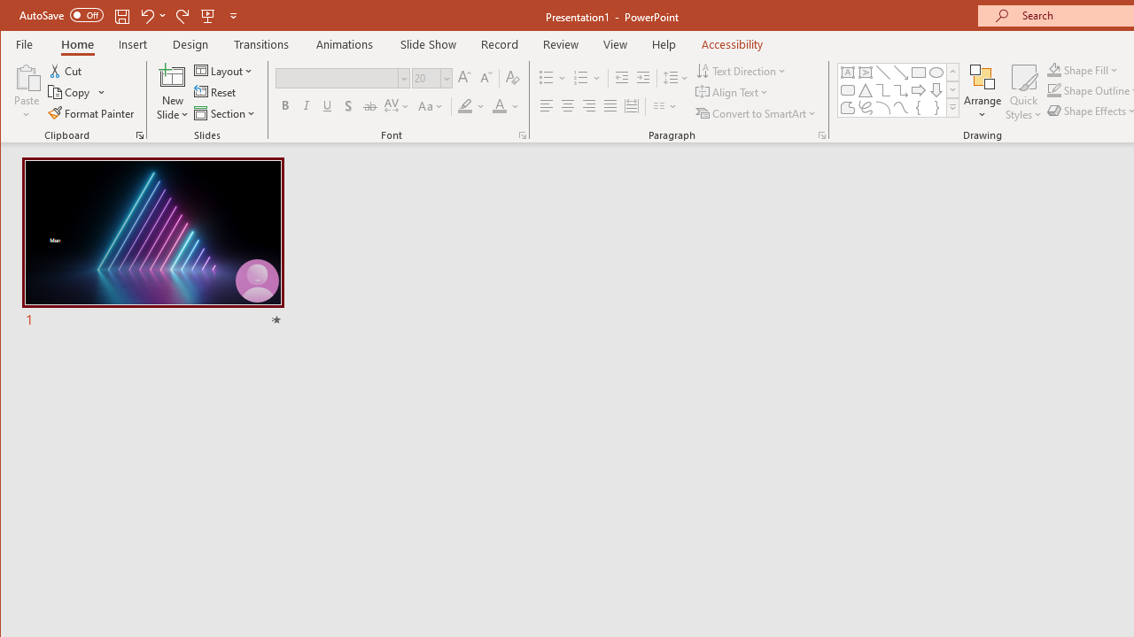  I want to click on Align Right, so click(588, 106).